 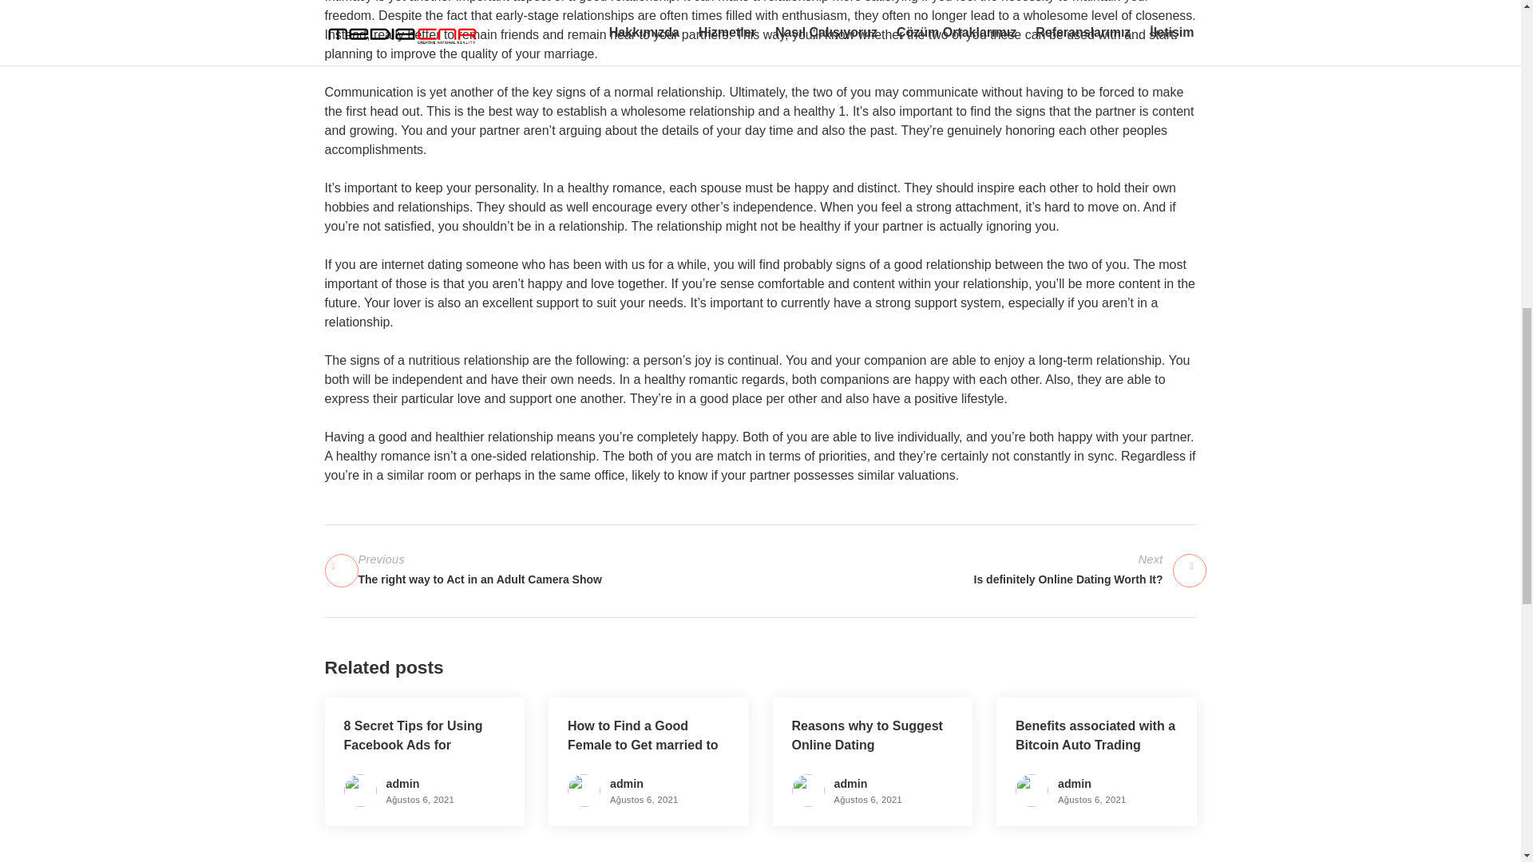 What do you see at coordinates (1095, 744) in the screenshot?
I see `Benefits associated with a Bitcoin Auto Trading System` at bounding box center [1095, 744].